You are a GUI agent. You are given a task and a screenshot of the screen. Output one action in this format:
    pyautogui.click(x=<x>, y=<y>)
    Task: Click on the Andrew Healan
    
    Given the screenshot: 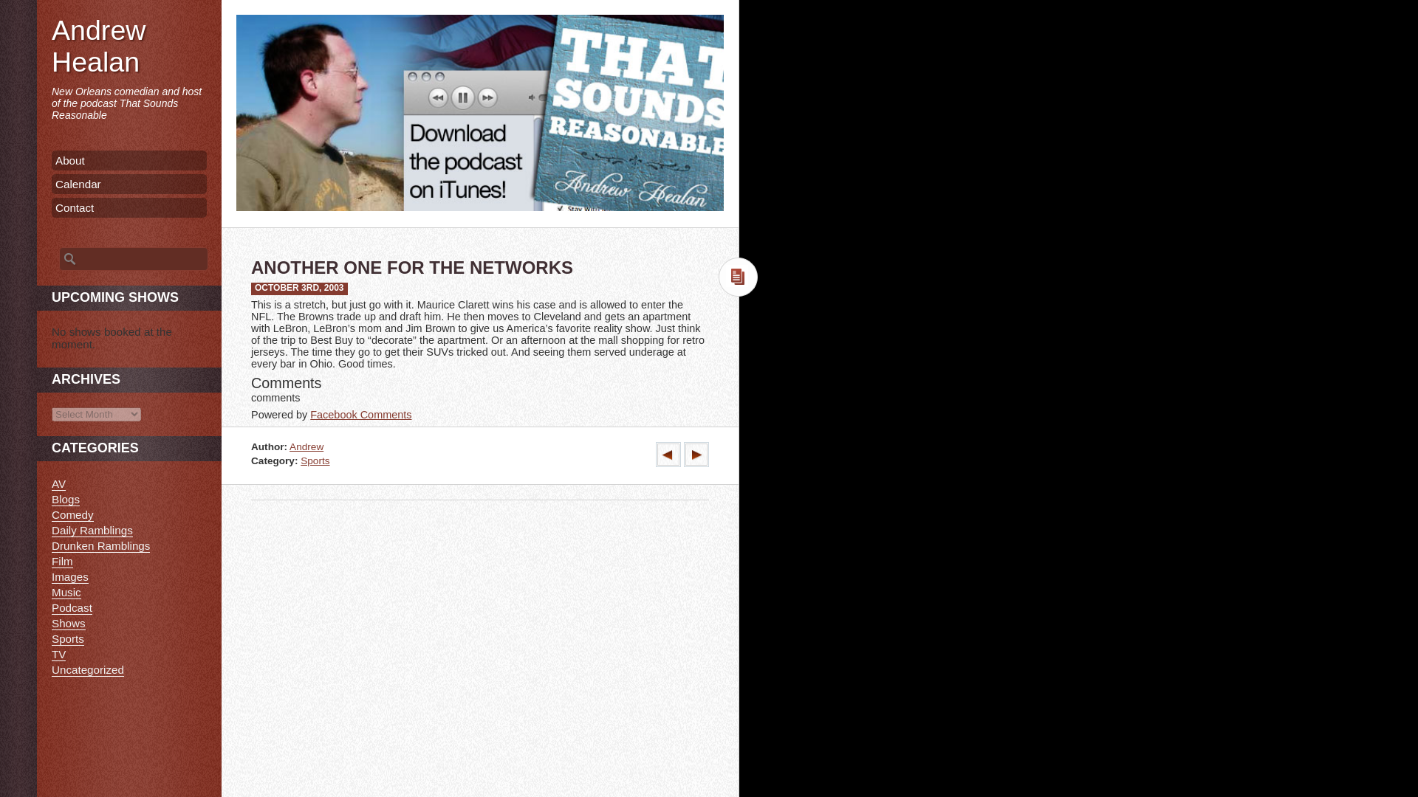 What is the action you would take?
    pyautogui.click(x=98, y=46)
    